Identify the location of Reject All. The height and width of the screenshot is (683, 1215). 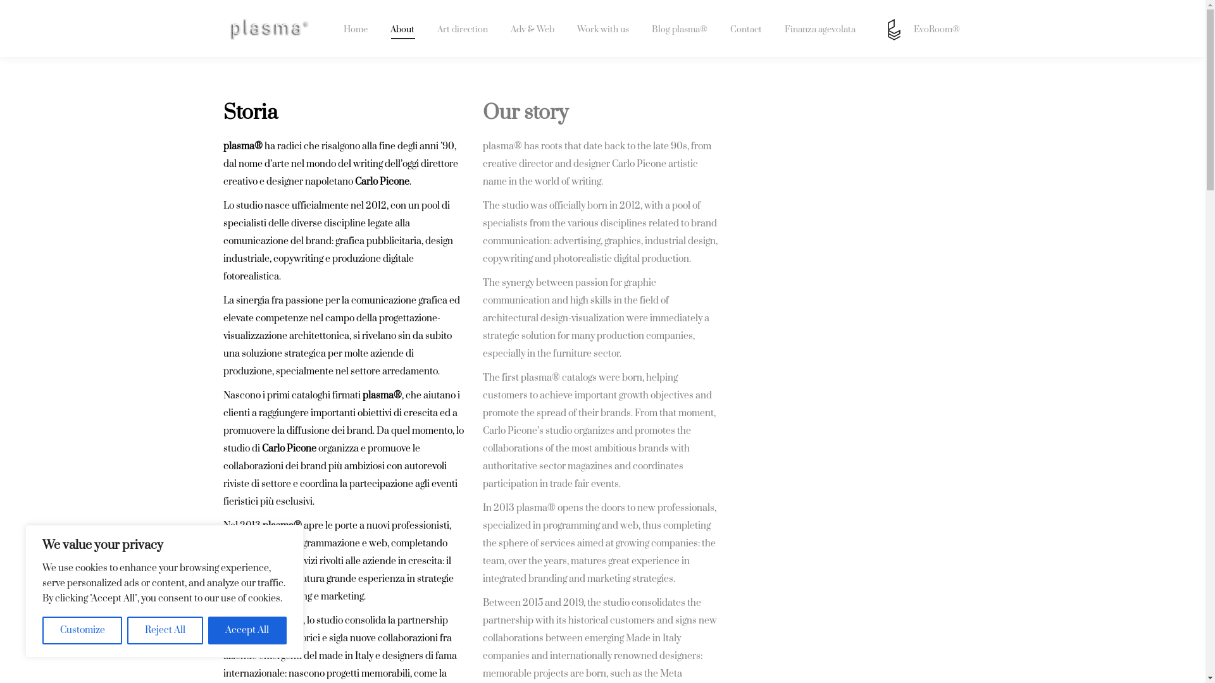
(165, 631).